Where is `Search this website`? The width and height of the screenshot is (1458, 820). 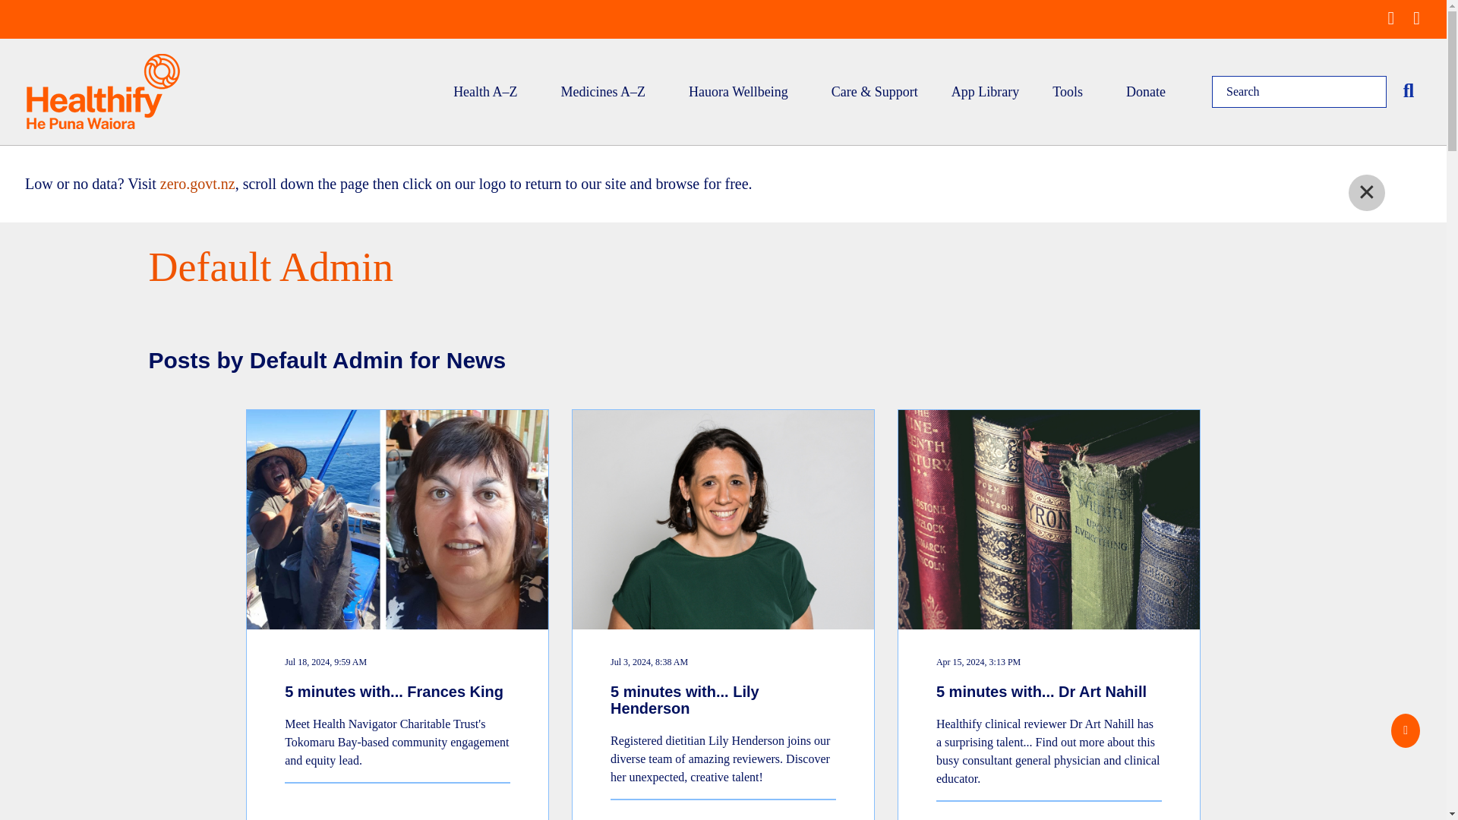 Search this website is located at coordinates (1409, 91).